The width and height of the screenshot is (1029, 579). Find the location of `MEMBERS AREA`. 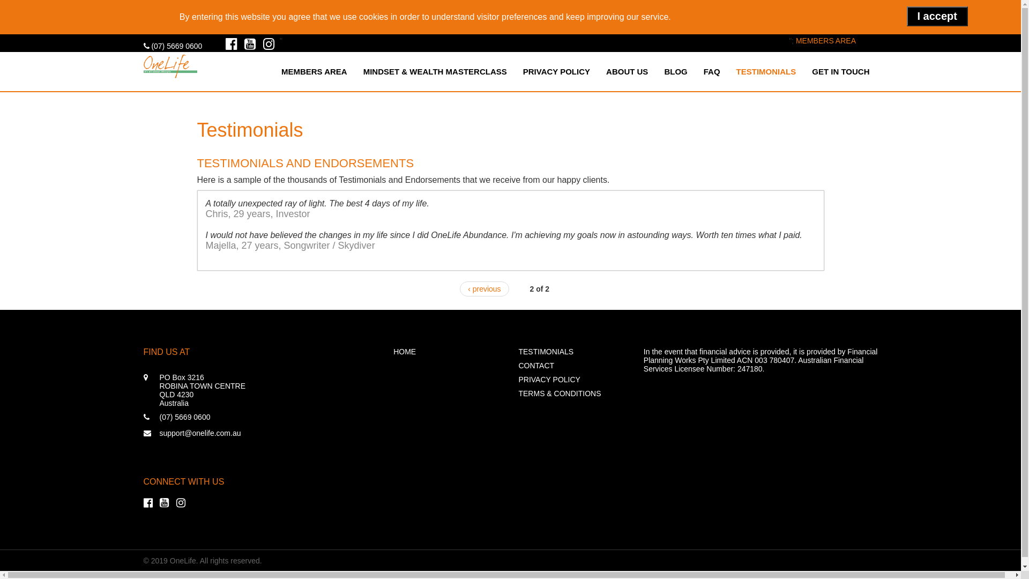

MEMBERS AREA is located at coordinates (314, 72).